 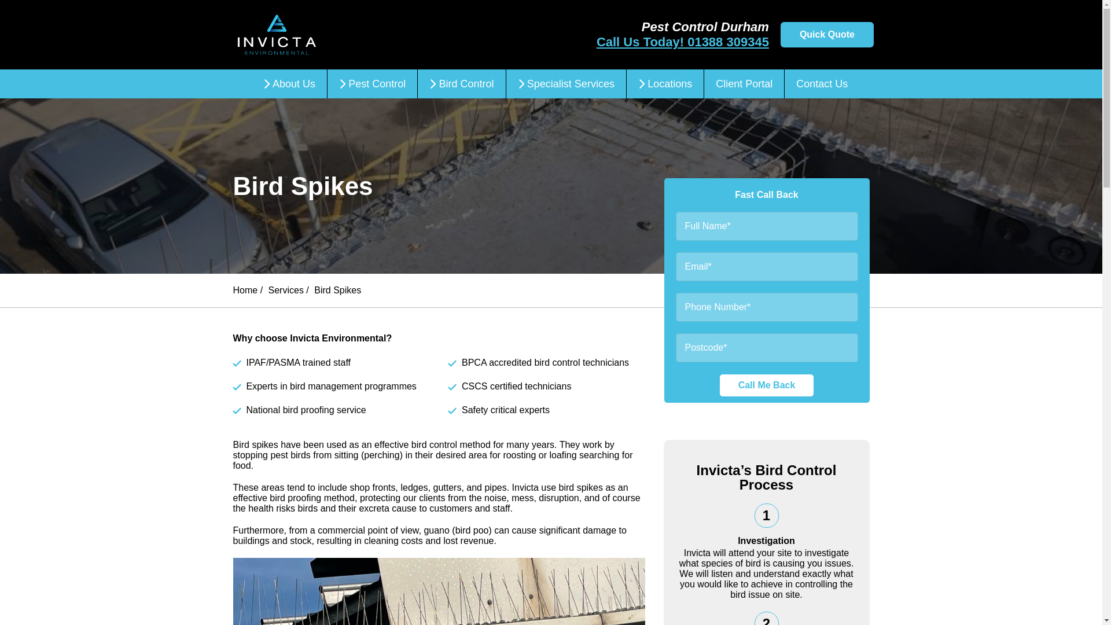 What do you see at coordinates (289, 83) in the screenshot?
I see `About Us` at bounding box center [289, 83].